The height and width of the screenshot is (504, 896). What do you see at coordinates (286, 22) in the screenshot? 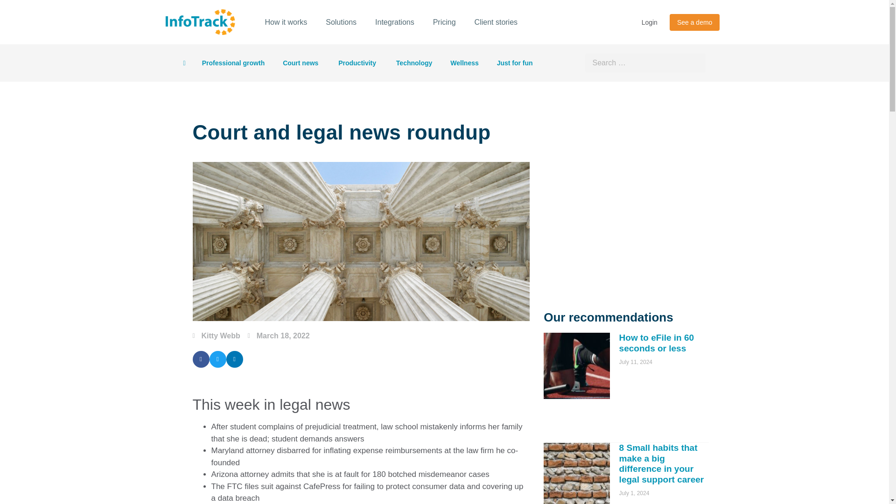
I see `How it works` at bounding box center [286, 22].